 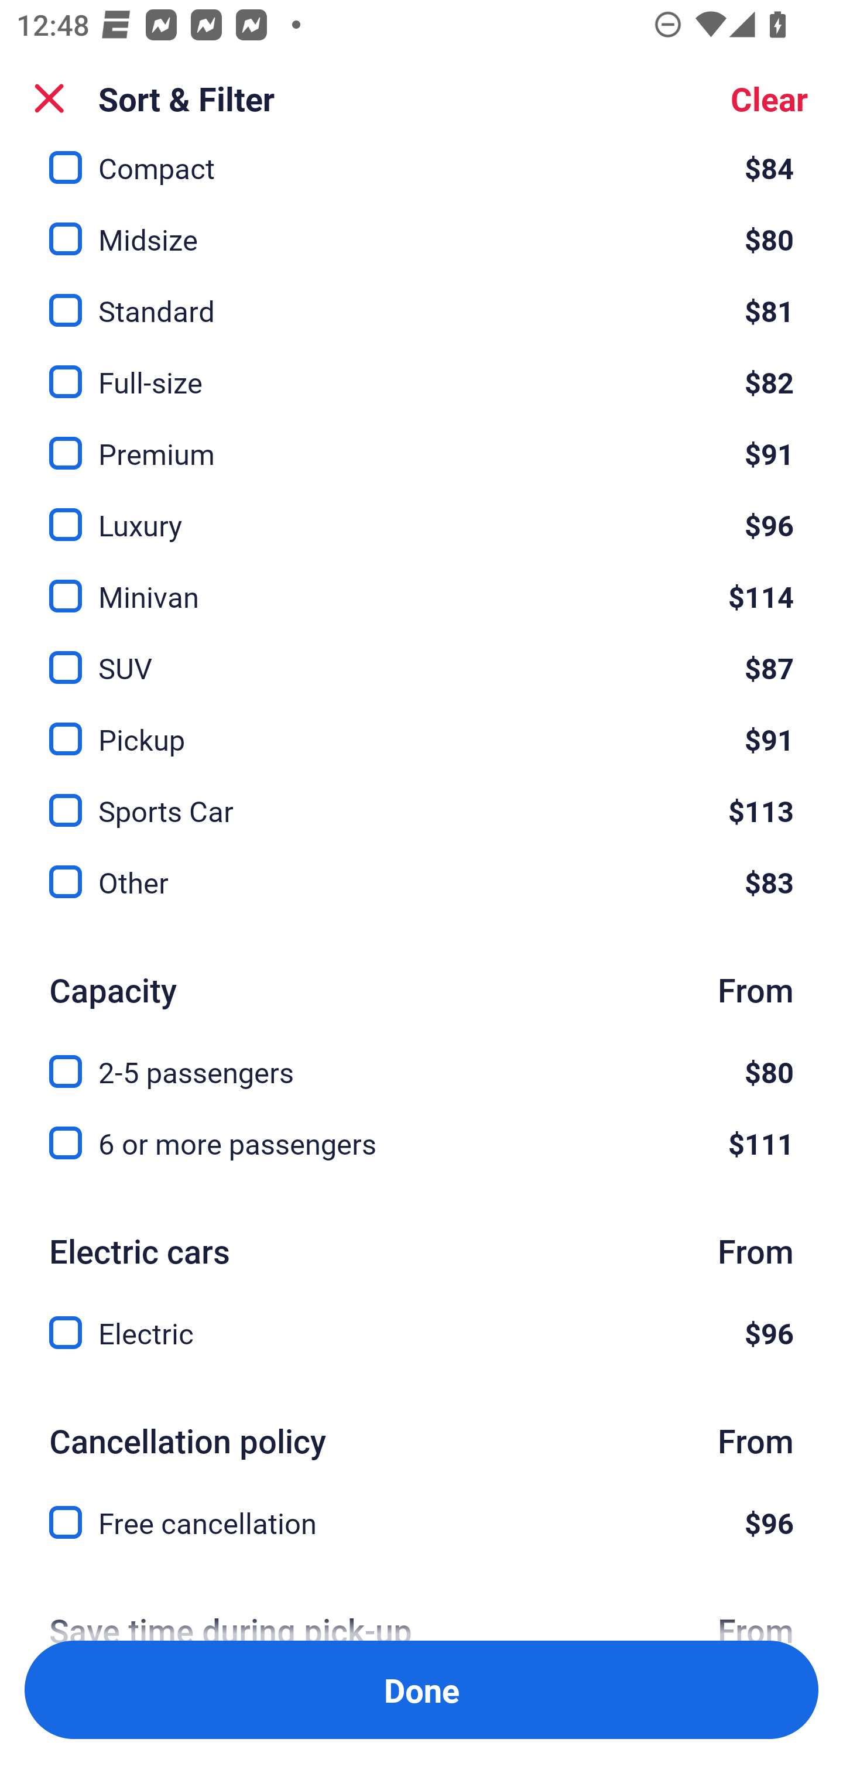 I want to click on Premium, $91 Premium $91, so click(x=421, y=439).